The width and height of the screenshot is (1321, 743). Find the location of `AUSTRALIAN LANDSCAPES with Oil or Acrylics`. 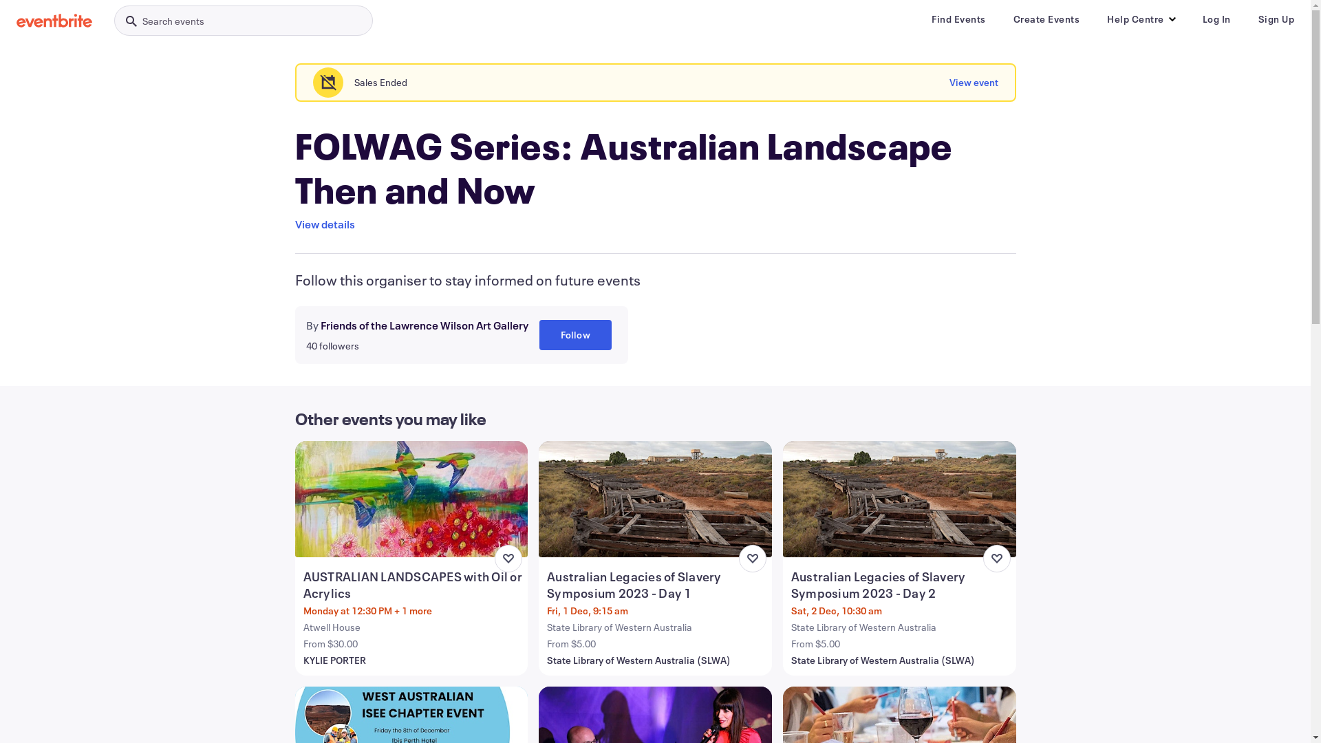

AUSTRALIAN LANDSCAPES with Oil or Acrylics is located at coordinates (413, 585).